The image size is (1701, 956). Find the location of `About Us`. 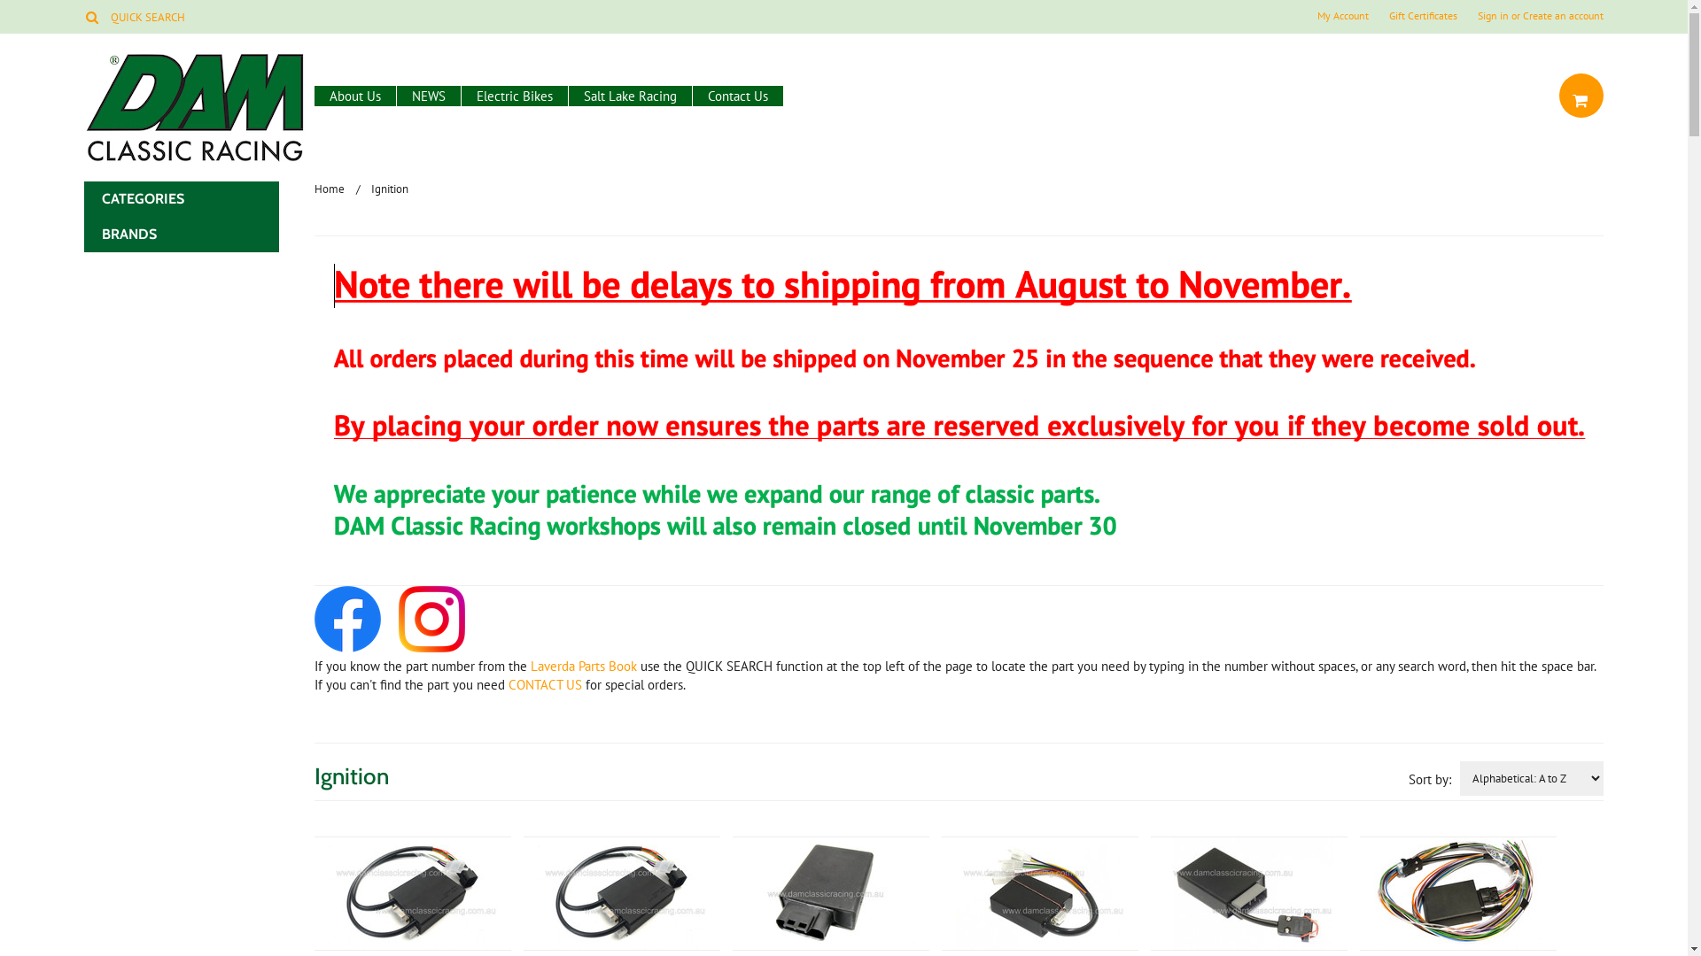

About Us is located at coordinates (355, 96).